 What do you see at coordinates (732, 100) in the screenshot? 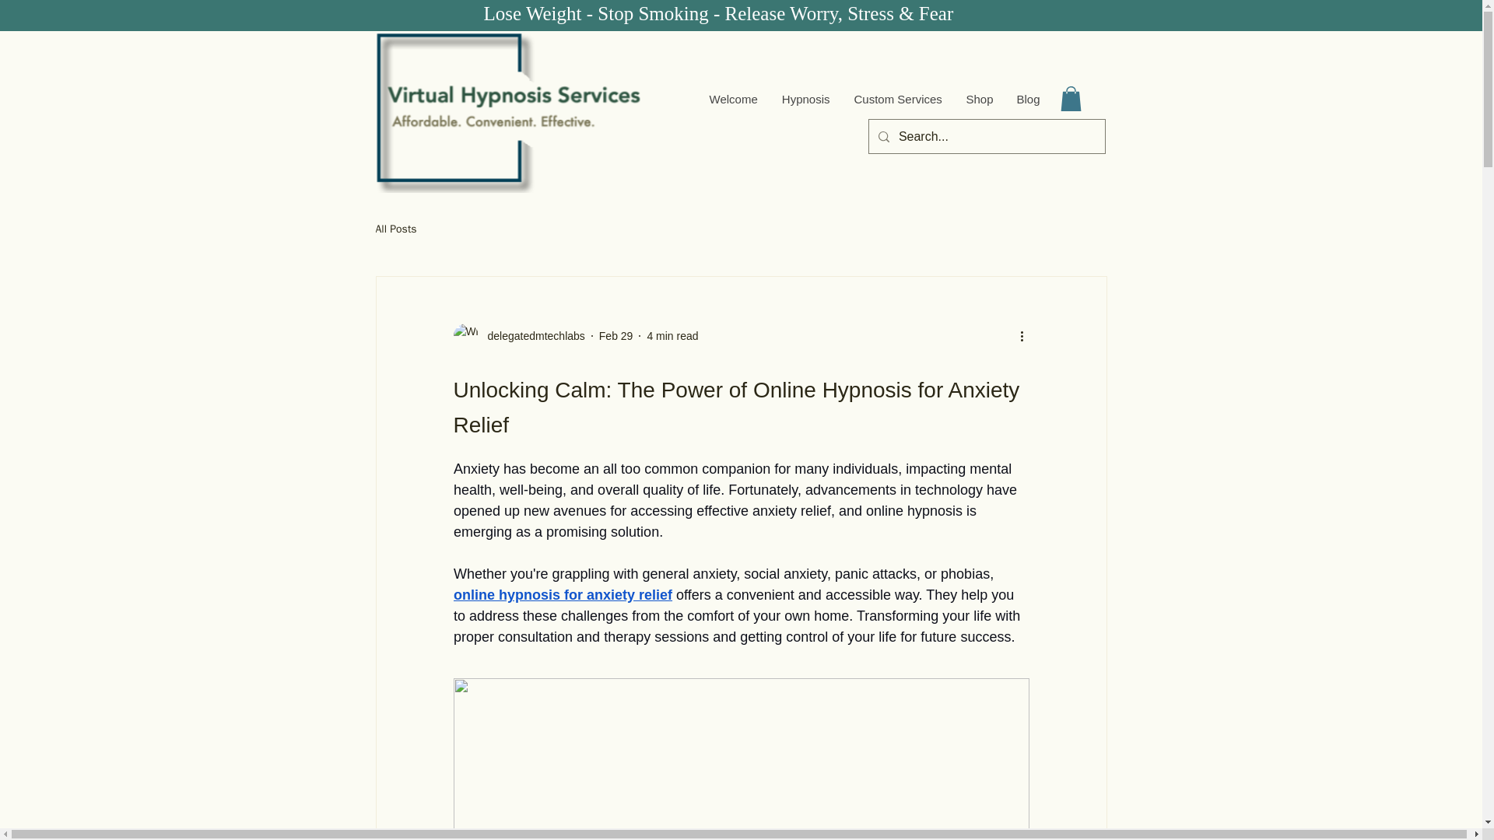
I see `Welcome` at bounding box center [732, 100].